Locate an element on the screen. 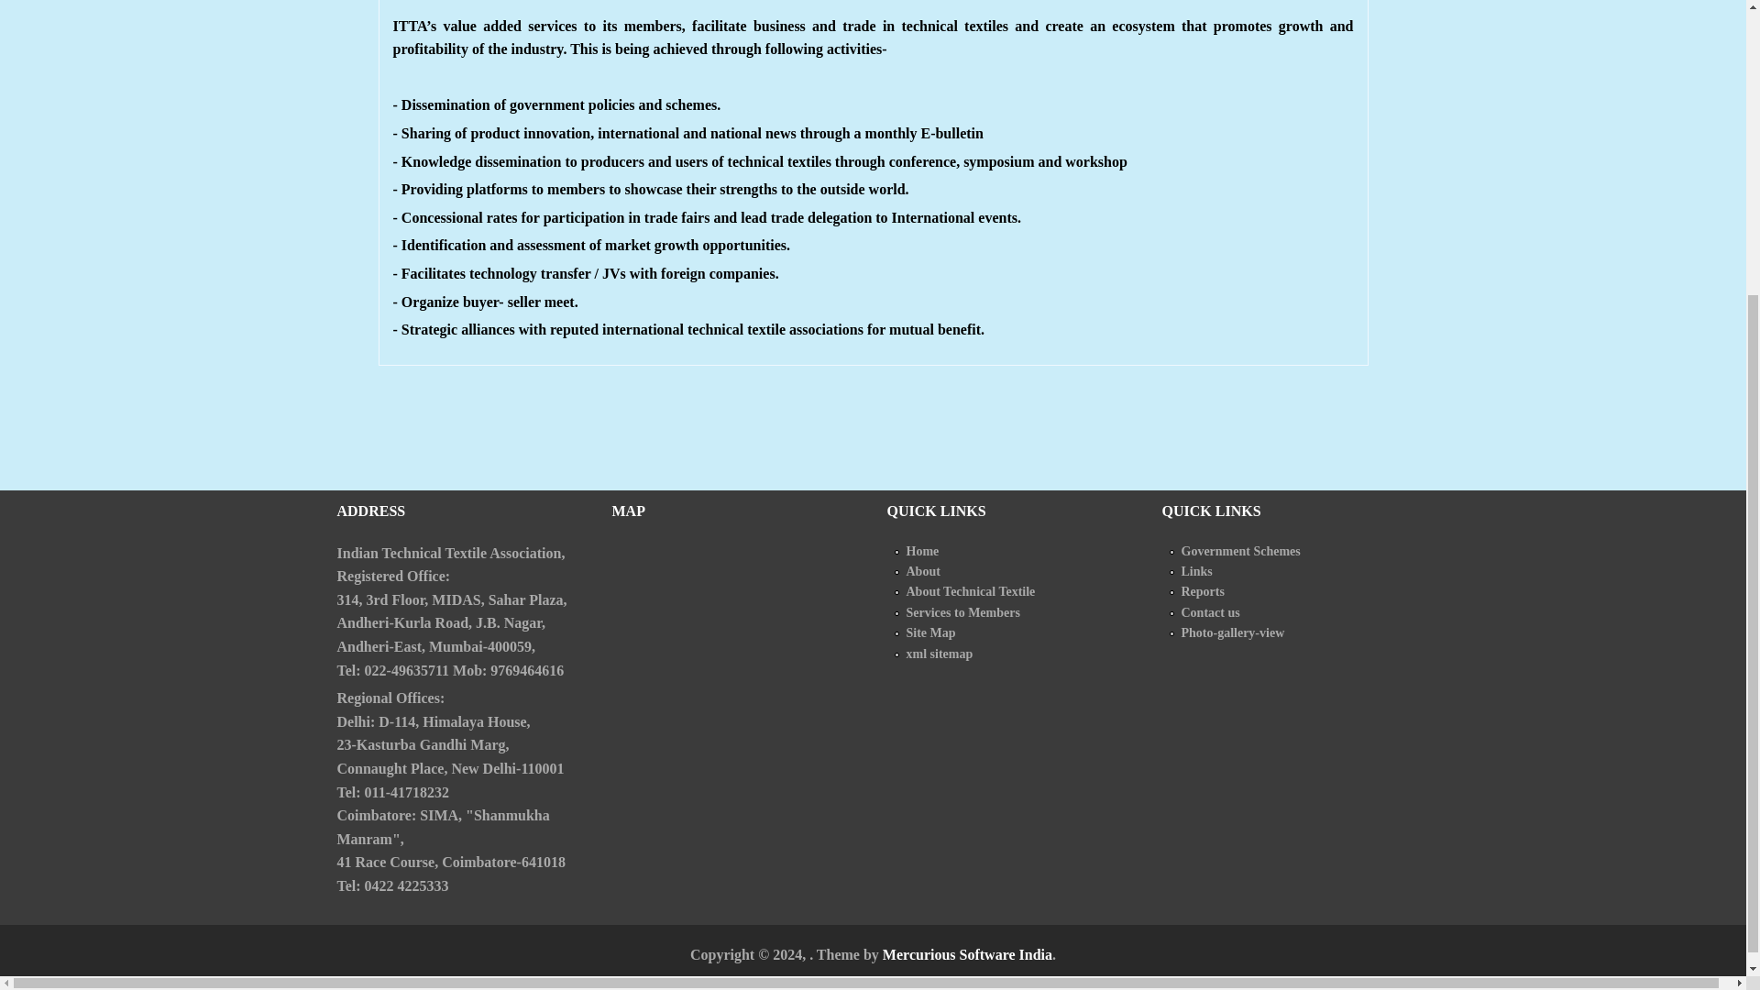 The width and height of the screenshot is (1760, 990). xml sitemap is located at coordinates (939, 654).